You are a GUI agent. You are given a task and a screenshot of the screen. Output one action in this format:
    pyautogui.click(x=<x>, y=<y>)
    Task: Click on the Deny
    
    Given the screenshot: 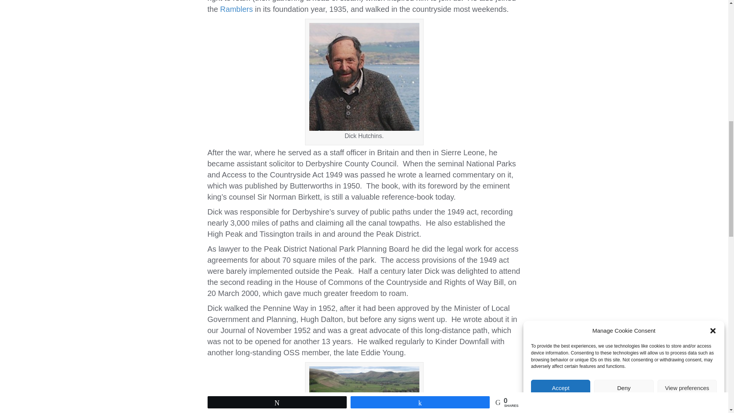 What is the action you would take?
    pyautogui.click(x=623, y=89)
    